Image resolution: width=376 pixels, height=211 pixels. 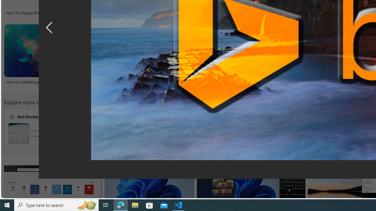 What do you see at coordinates (116, 128) in the screenshot?
I see `Special Characters` at bounding box center [116, 128].